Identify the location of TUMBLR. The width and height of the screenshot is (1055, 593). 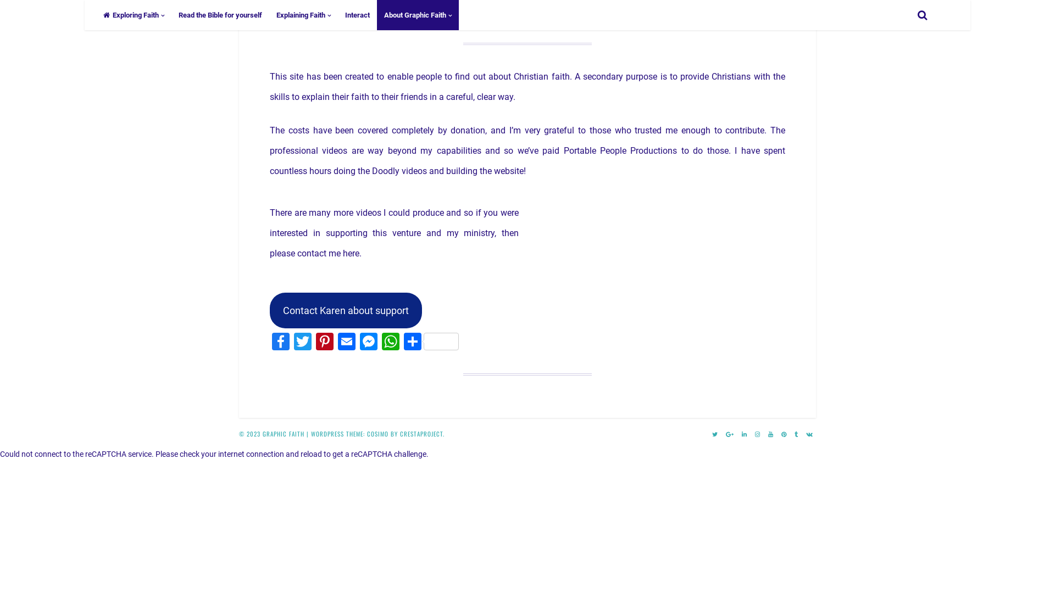
(797, 434).